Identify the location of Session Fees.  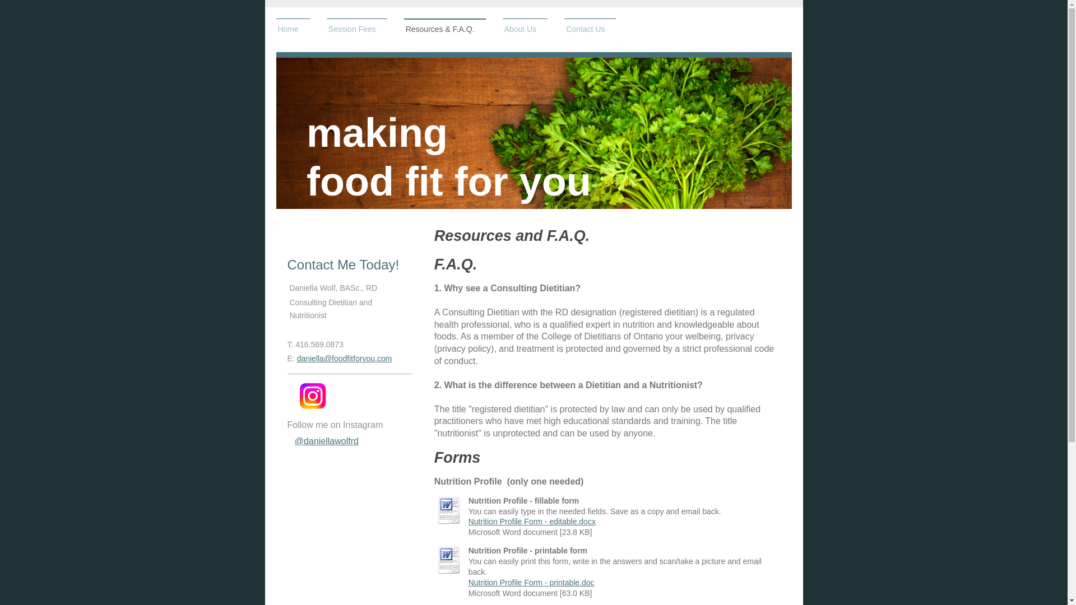
(357, 30).